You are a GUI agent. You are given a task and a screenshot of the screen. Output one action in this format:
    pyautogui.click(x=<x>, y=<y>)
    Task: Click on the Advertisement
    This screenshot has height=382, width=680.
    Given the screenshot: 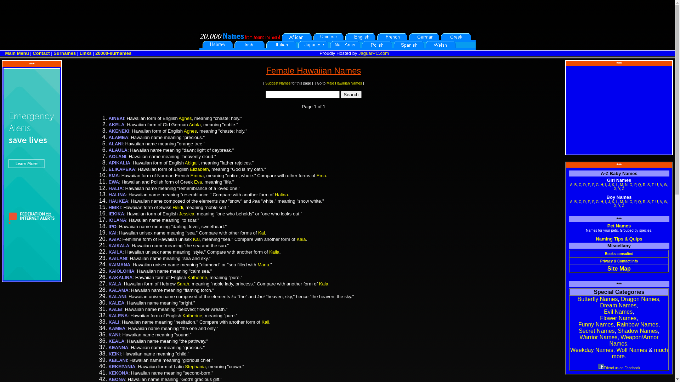 What is the action you would take?
    pyautogui.click(x=619, y=110)
    